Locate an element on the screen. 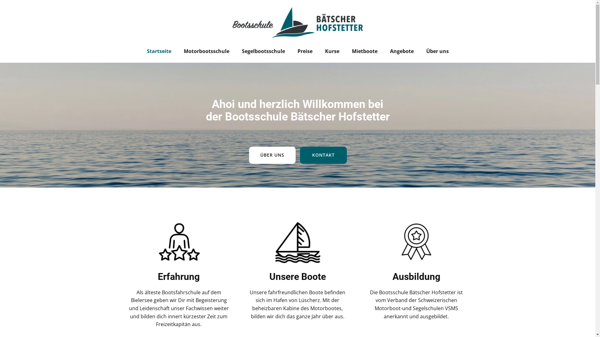 Image resolution: width=600 pixels, height=337 pixels. KONTAKT is located at coordinates (323, 155).